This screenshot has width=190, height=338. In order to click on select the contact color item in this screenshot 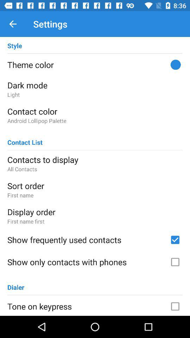, I will do `click(95, 111)`.